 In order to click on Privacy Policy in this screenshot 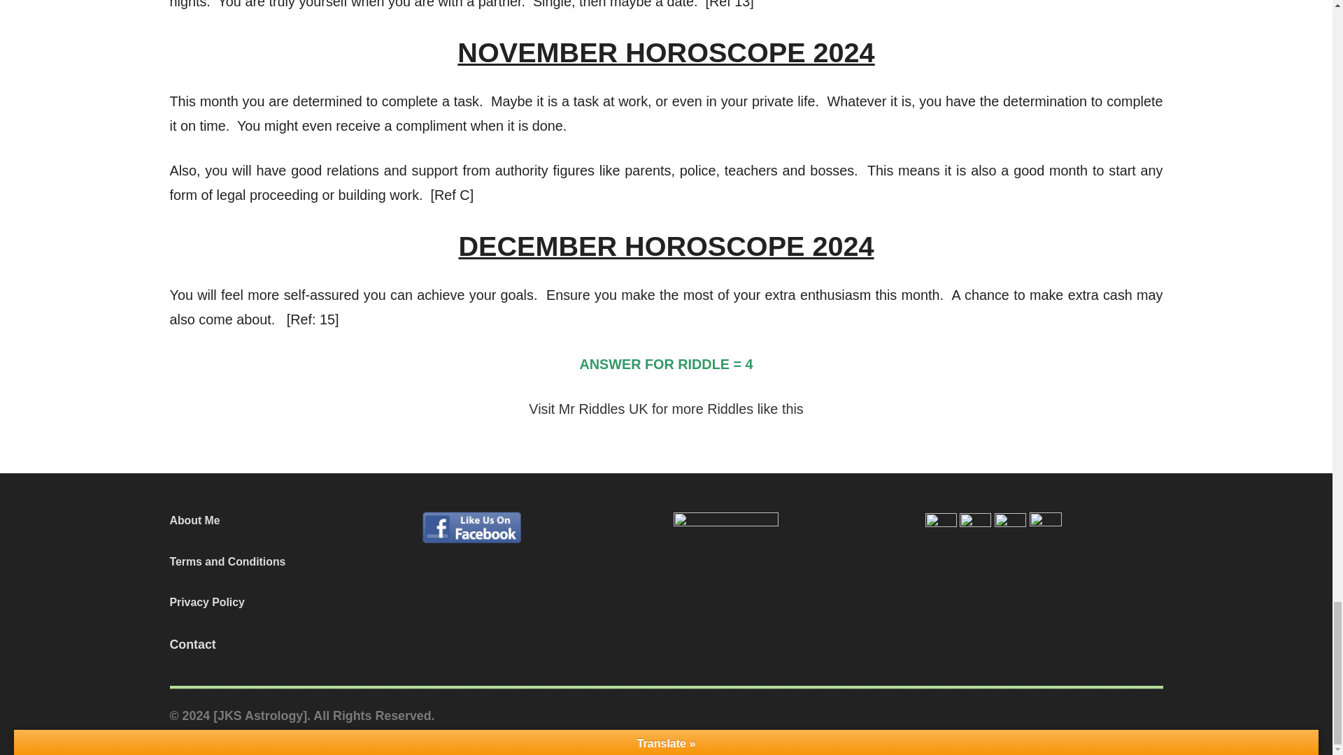, I will do `click(206, 603)`.